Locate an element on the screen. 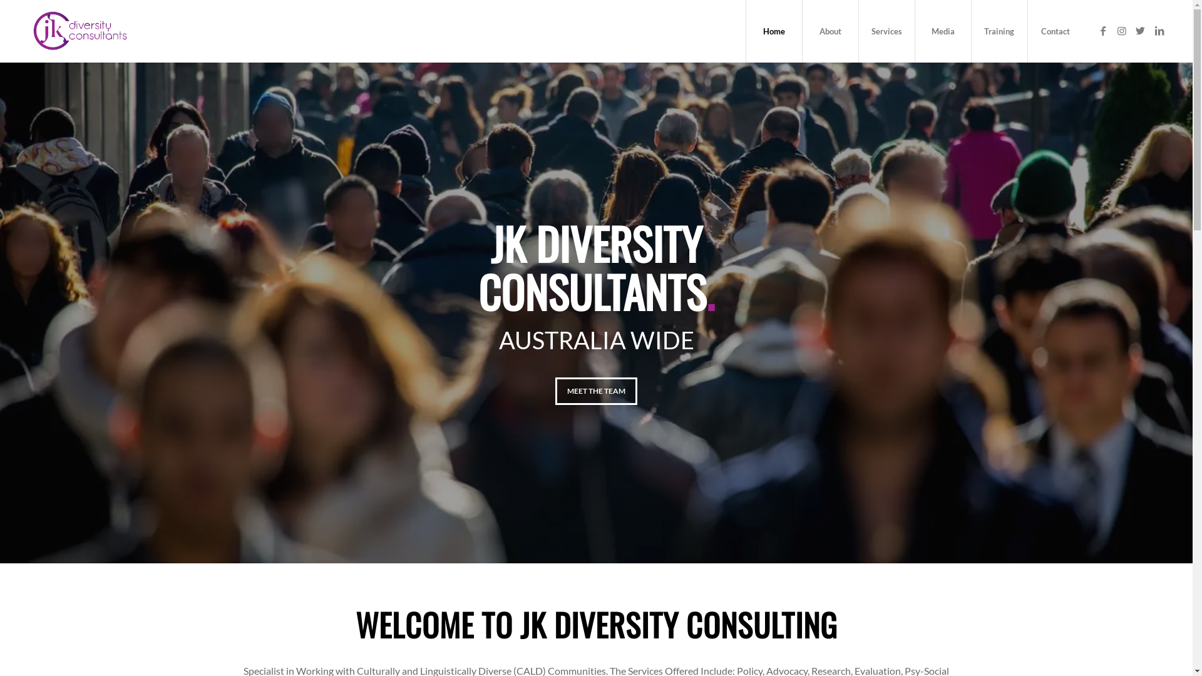  Instagram is located at coordinates (1122, 31).